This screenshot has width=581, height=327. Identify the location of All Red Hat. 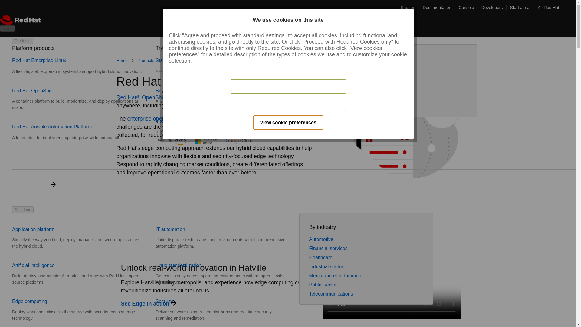
(550, 7).